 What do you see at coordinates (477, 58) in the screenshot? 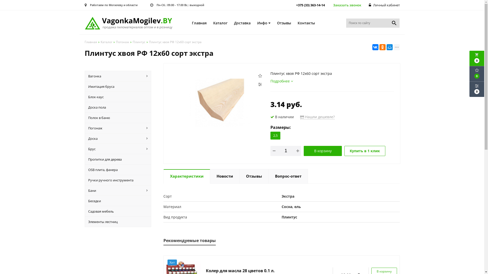
I see `local_grocery_store
0` at bounding box center [477, 58].